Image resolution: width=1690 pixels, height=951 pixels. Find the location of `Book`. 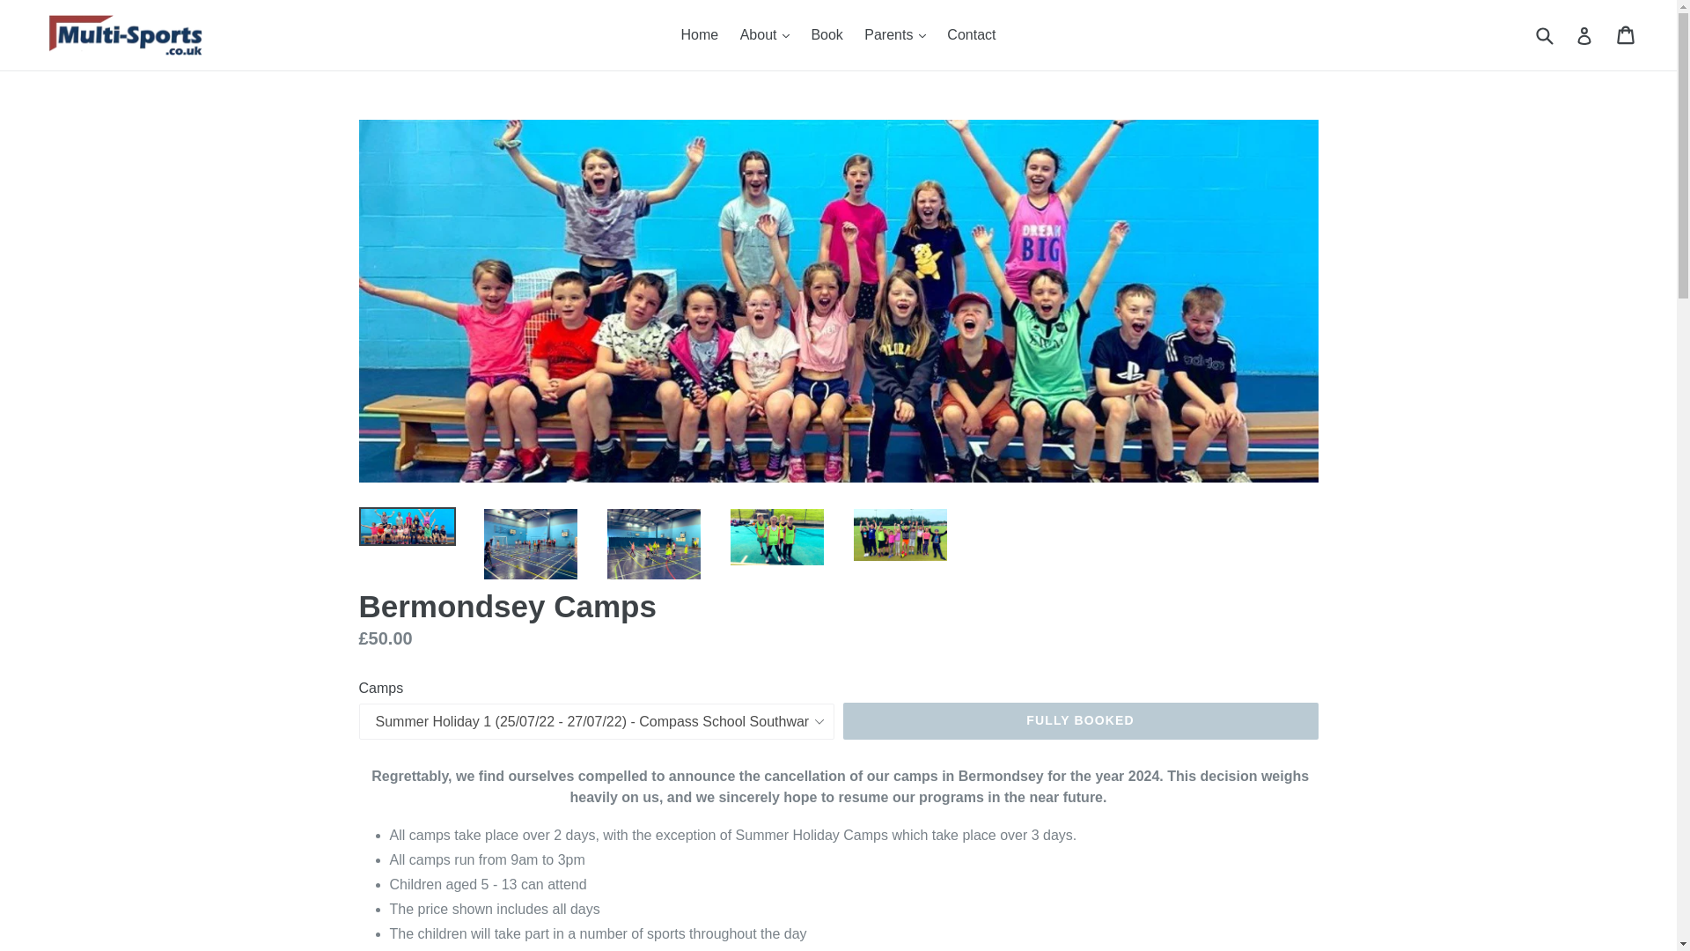

Book is located at coordinates (826, 35).